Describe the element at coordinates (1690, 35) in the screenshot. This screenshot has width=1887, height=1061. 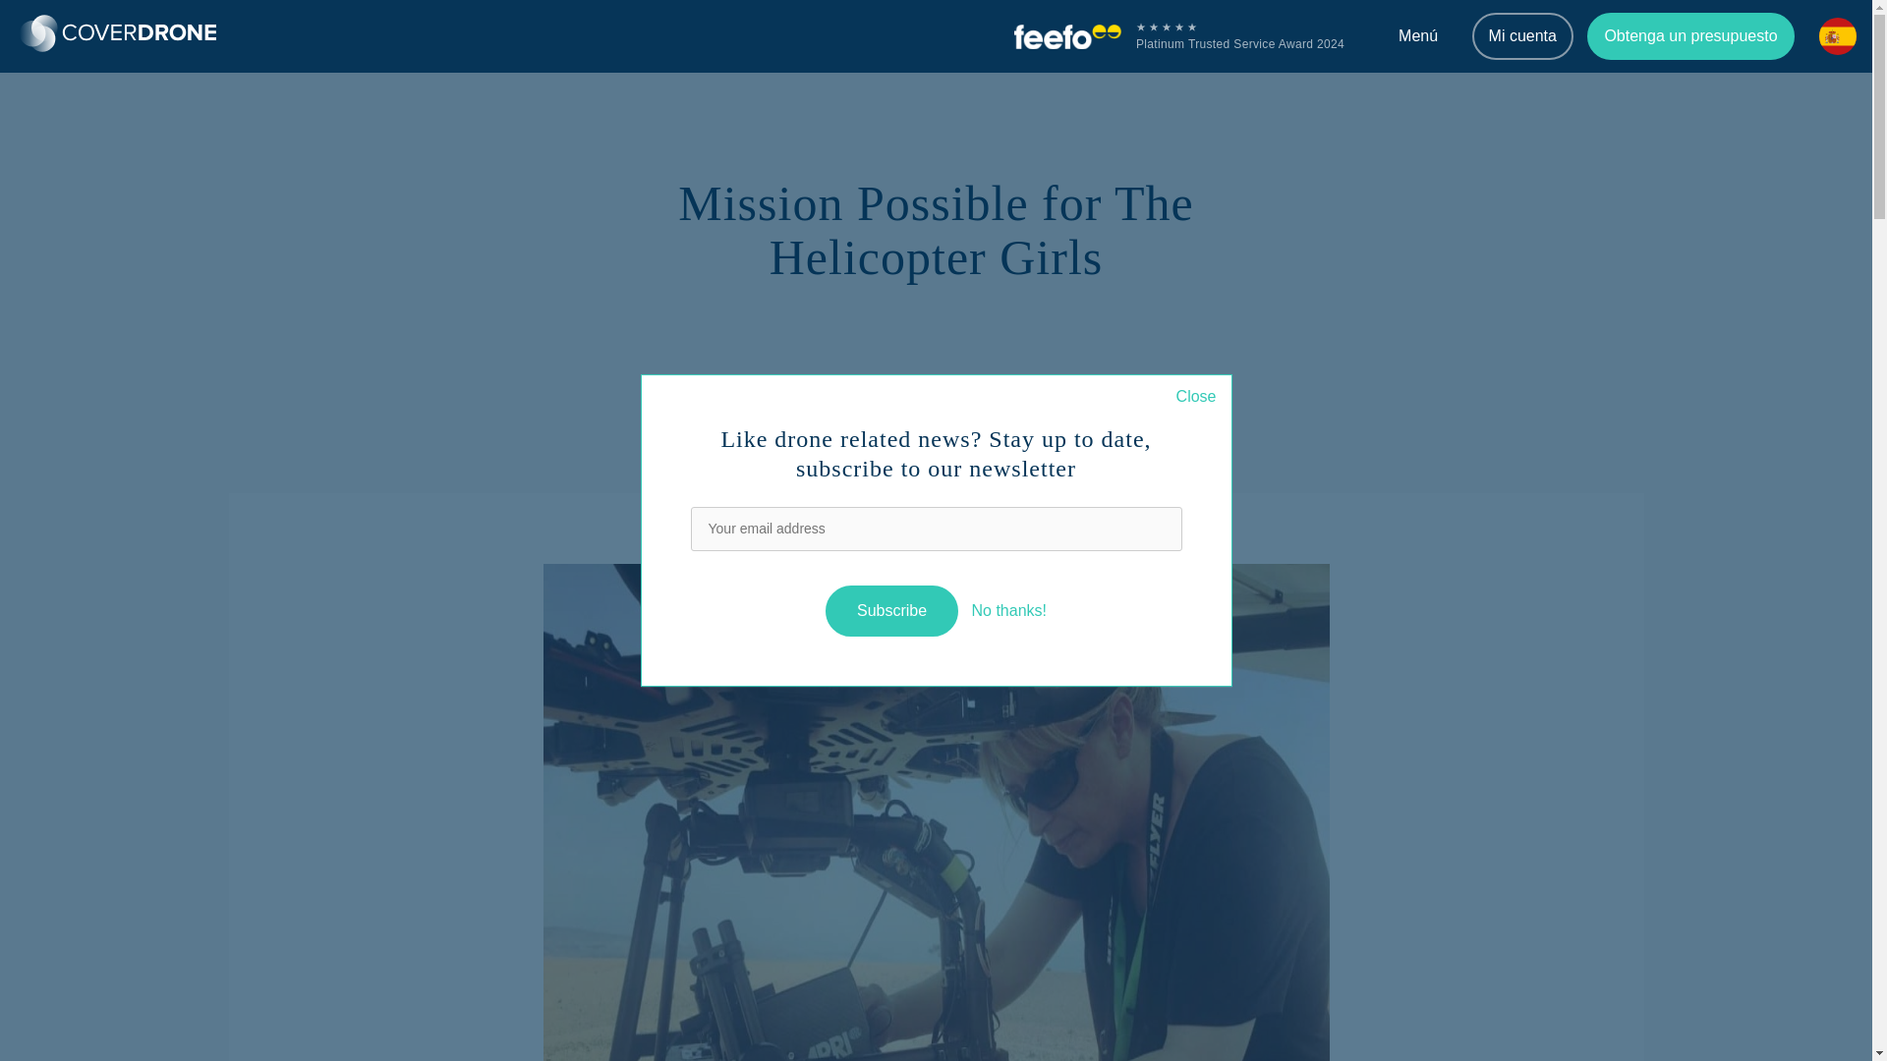
I see `Obtenga un presupuesto` at that location.